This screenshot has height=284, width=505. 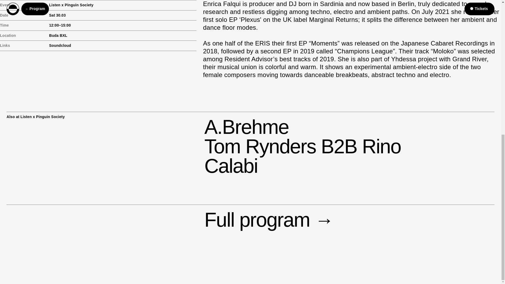 What do you see at coordinates (247, 127) in the screenshot?
I see `A.Brehme` at bounding box center [247, 127].